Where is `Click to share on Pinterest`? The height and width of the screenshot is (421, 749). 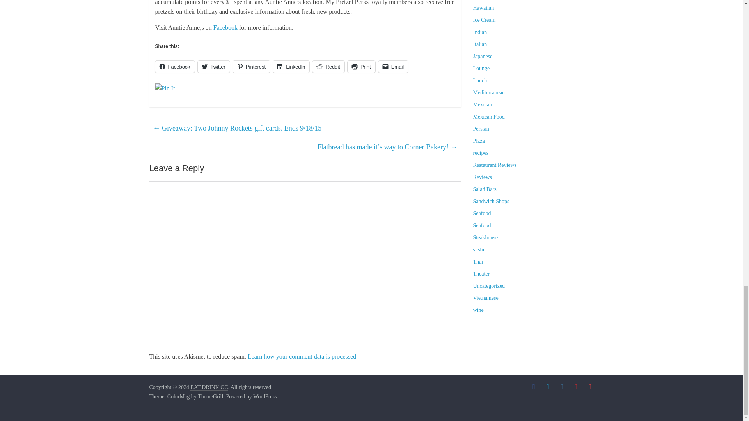
Click to share on Pinterest is located at coordinates (251, 66).